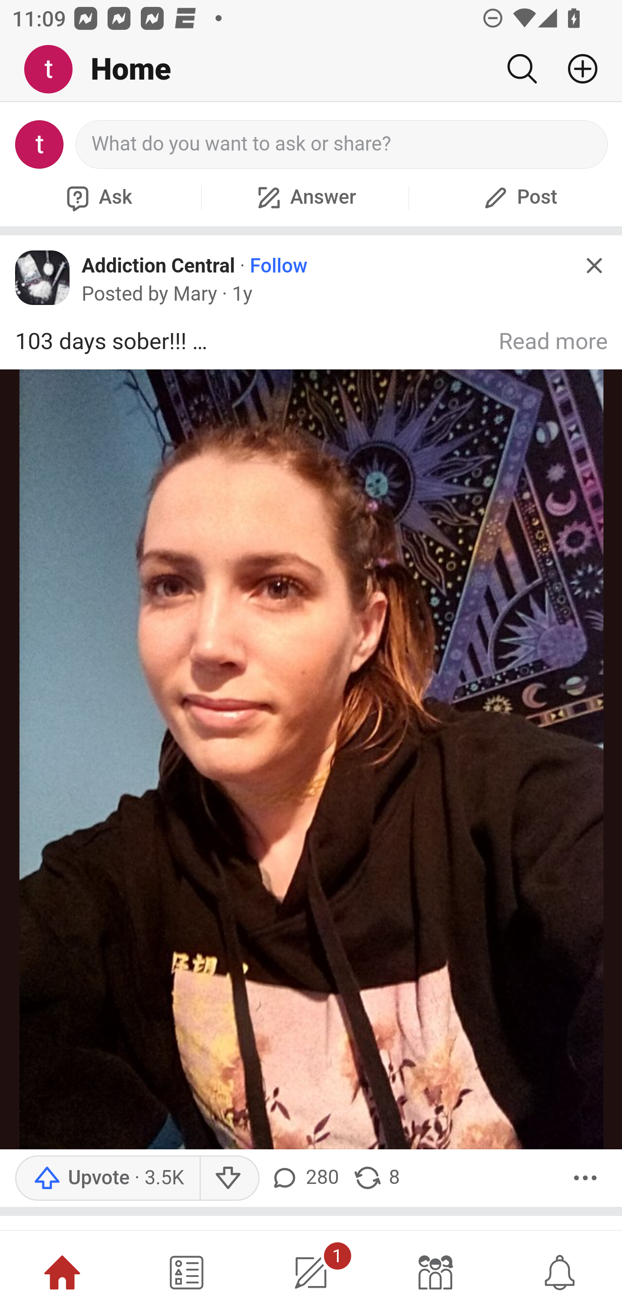 This screenshot has width=622, height=1315. What do you see at coordinates (522, 69) in the screenshot?
I see `Search` at bounding box center [522, 69].